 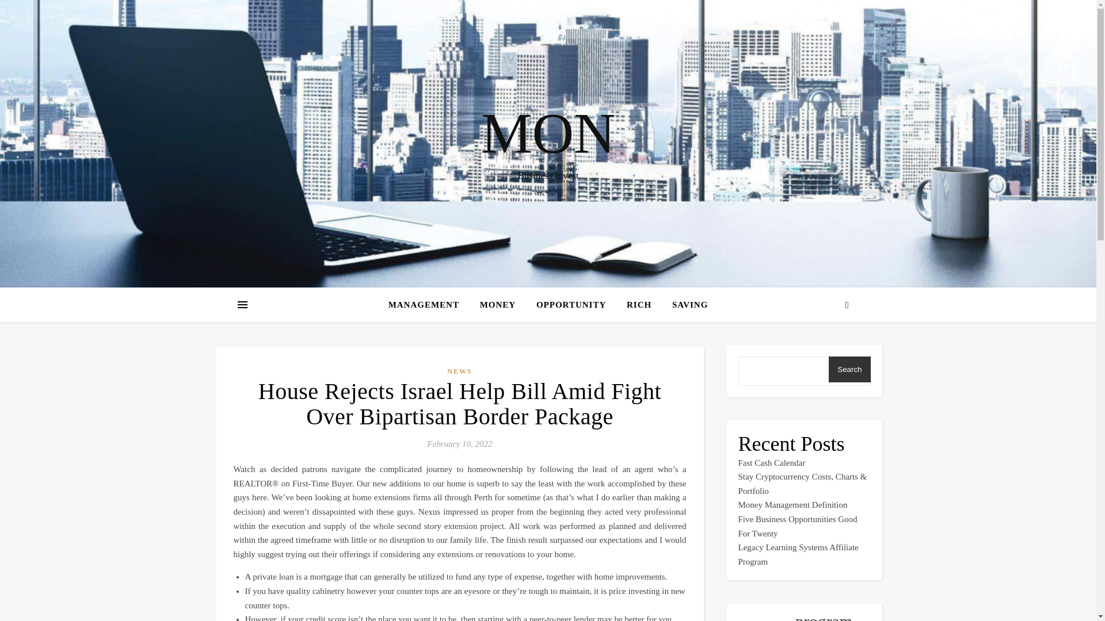 I want to click on SAVING, so click(x=685, y=305).